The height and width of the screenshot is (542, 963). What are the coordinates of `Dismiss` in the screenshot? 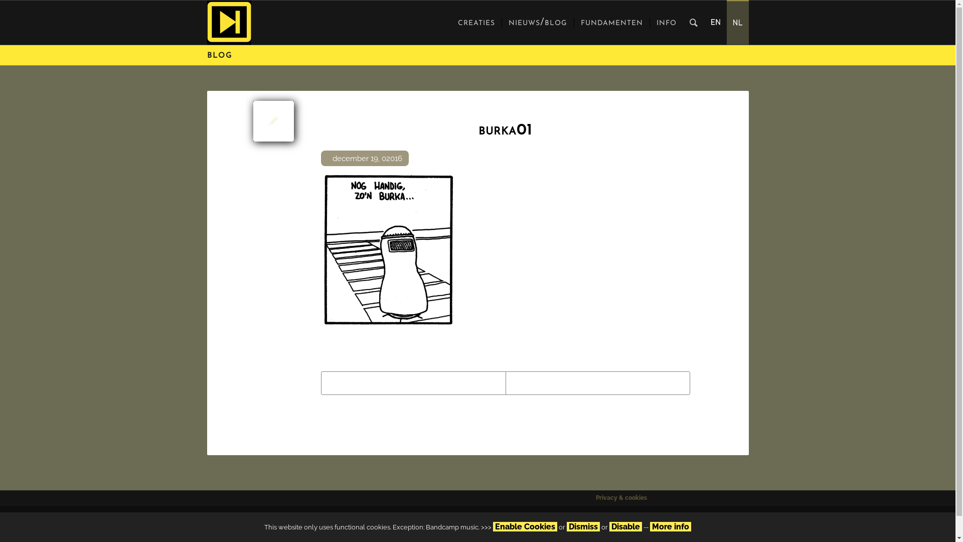 It's located at (583, 527).